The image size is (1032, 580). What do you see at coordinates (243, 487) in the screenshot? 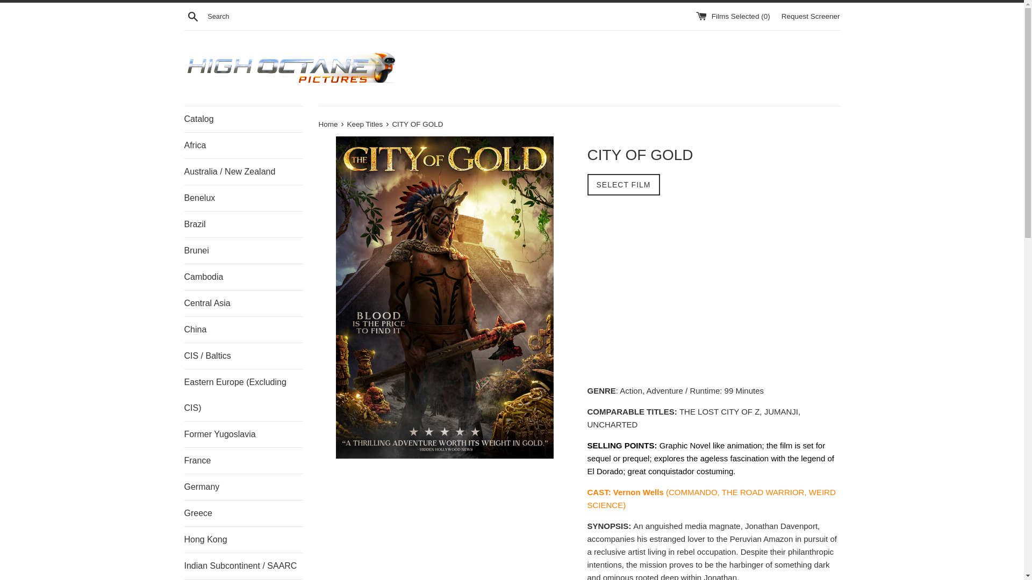
I see `Germany` at bounding box center [243, 487].